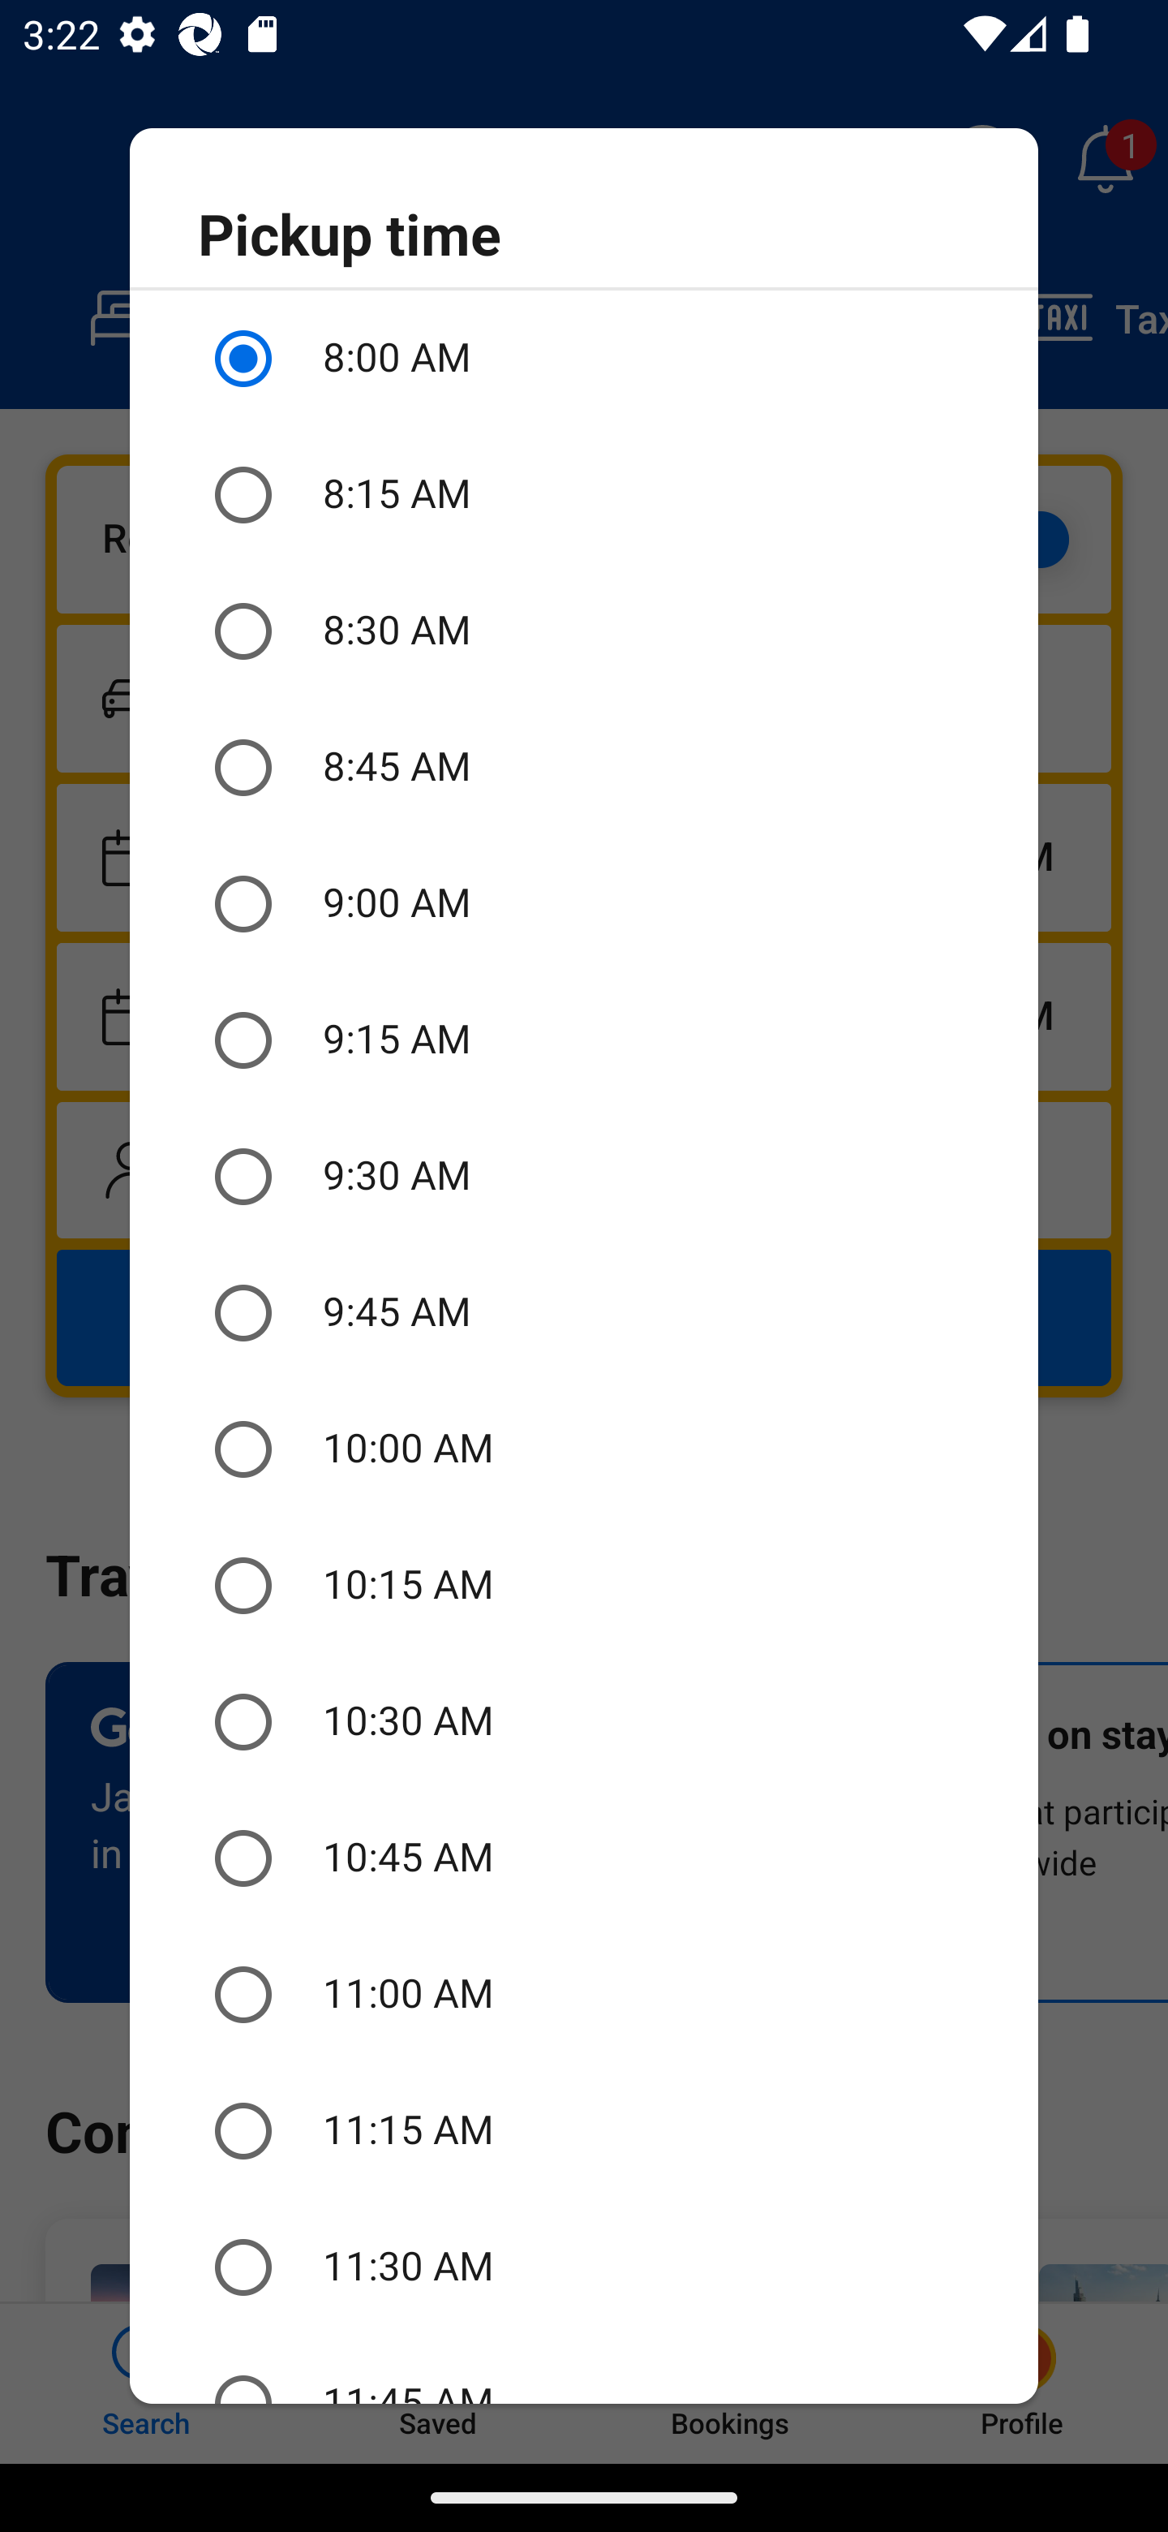 The width and height of the screenshot is (1168, 2532). Describe the element at coordinates (584, 1040) in the screenshot. I see `9:15 AM` at that location.